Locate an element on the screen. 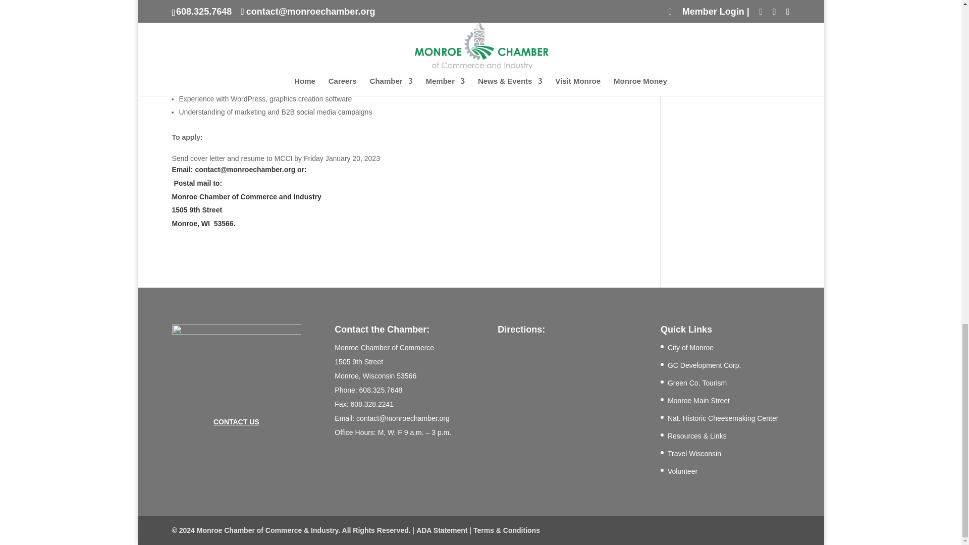  City of Monroe is located at coordinates (690, 347).